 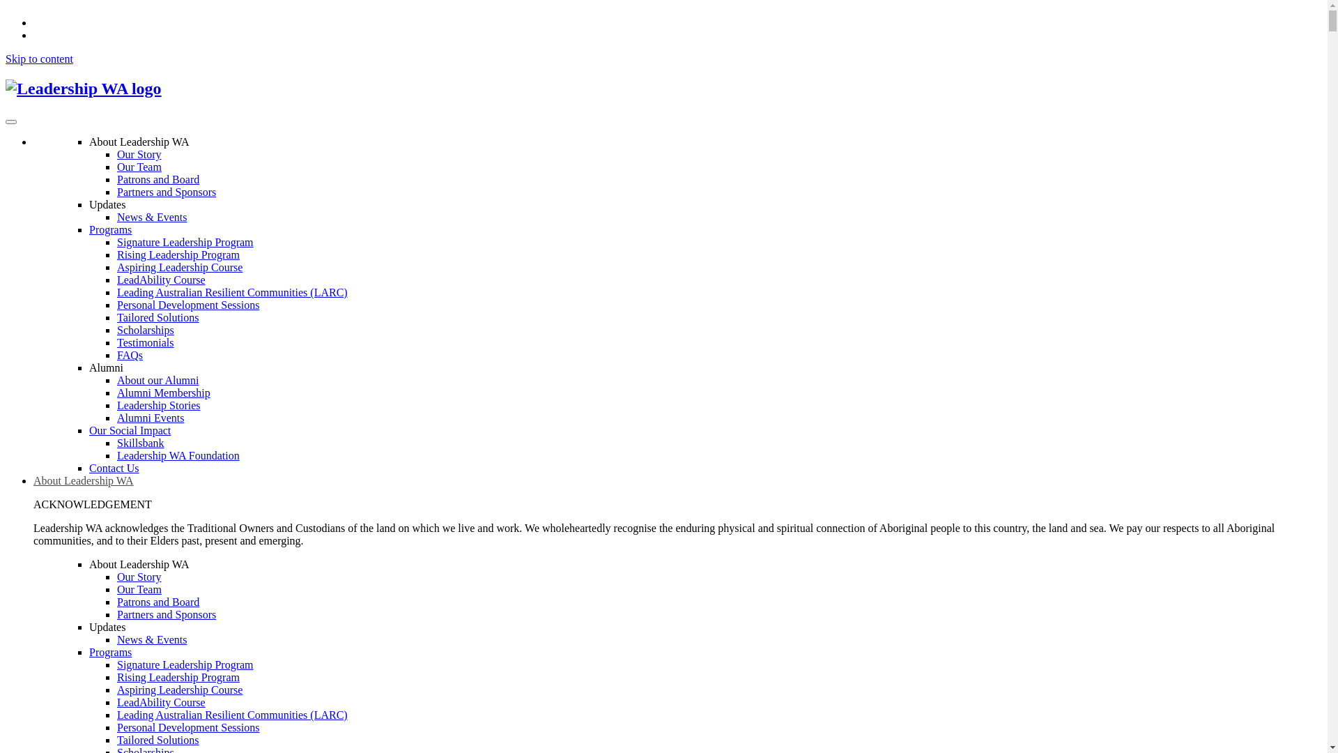 What do you see at coordinates (130, 431) in the screenshot?
I see `Our Social Impact` at bounding box center [130, 431].